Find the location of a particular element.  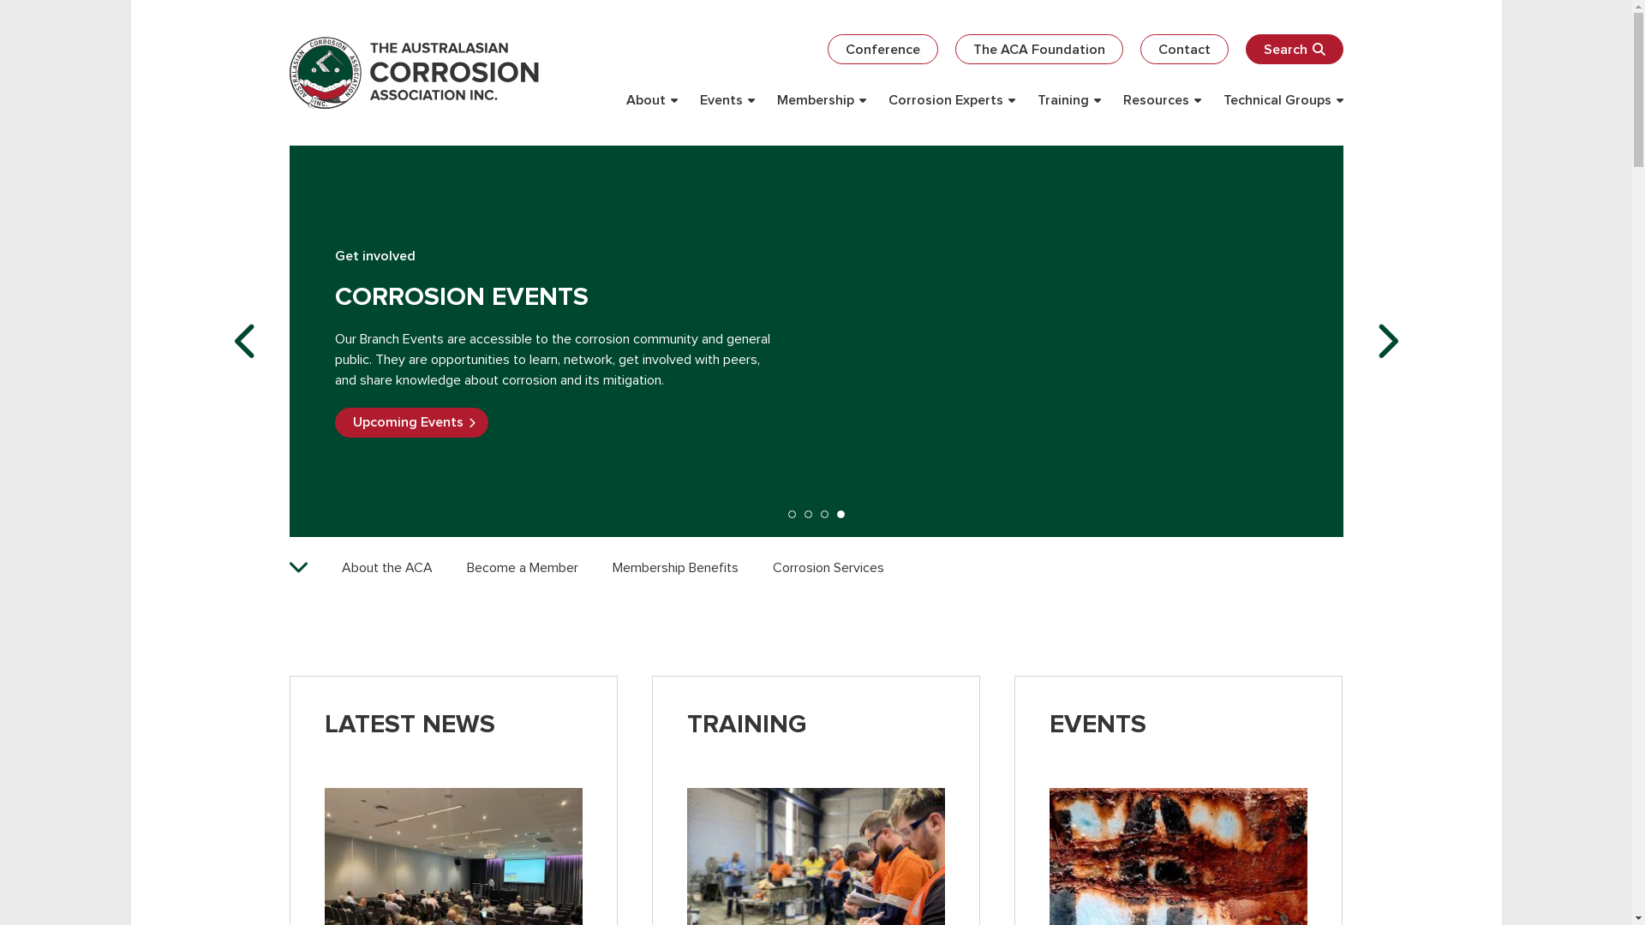

4 is located at coordinates (840, 514).